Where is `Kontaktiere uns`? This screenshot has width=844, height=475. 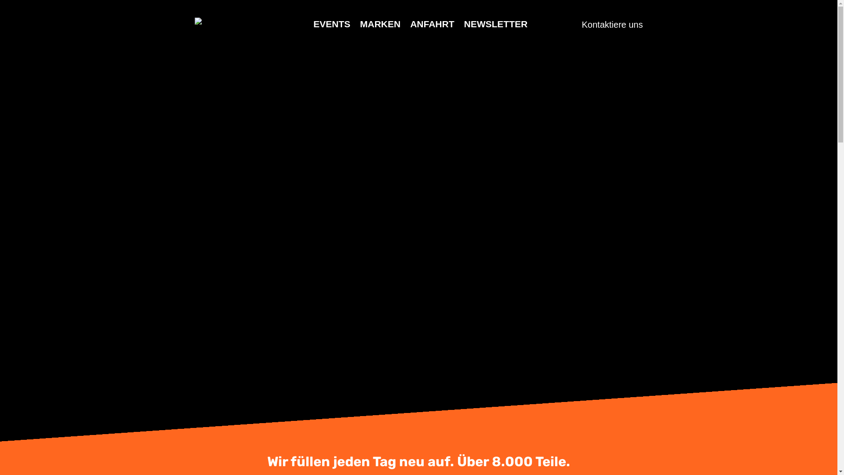 Kontaktiere uns is located at coordinates (613, 25).